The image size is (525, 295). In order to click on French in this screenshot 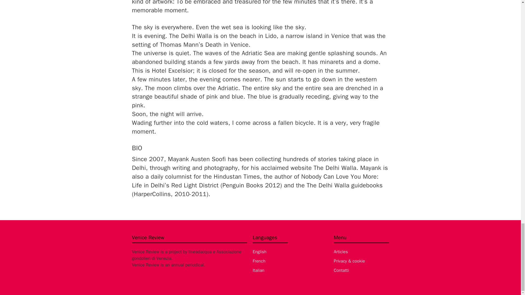, I will do `click(270, 261)`.